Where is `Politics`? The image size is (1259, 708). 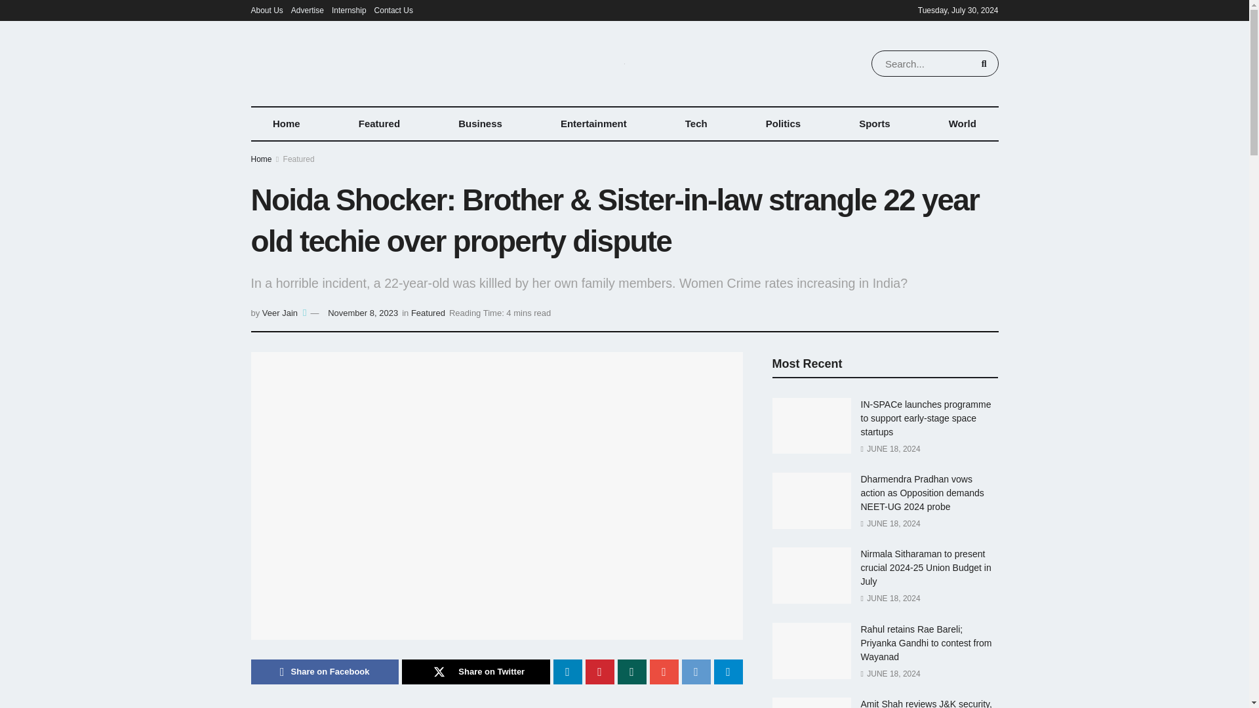 Politics is located at coordinates (783, 123).